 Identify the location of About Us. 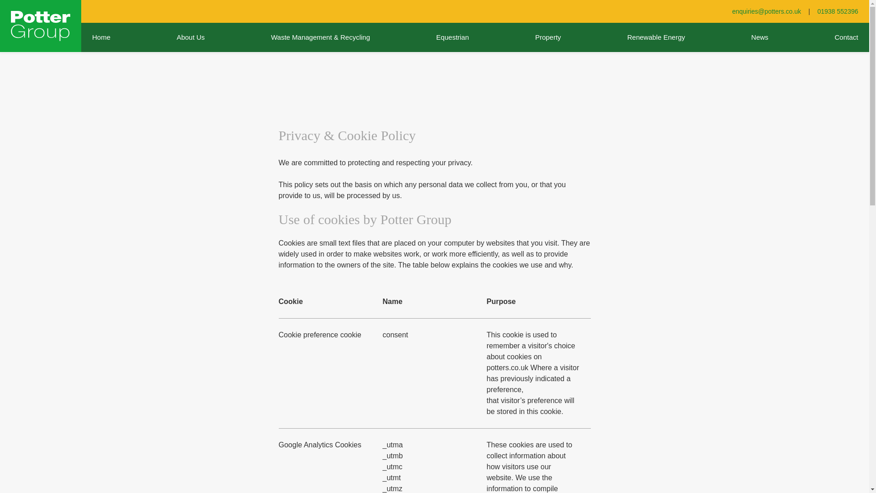
(190, 37).